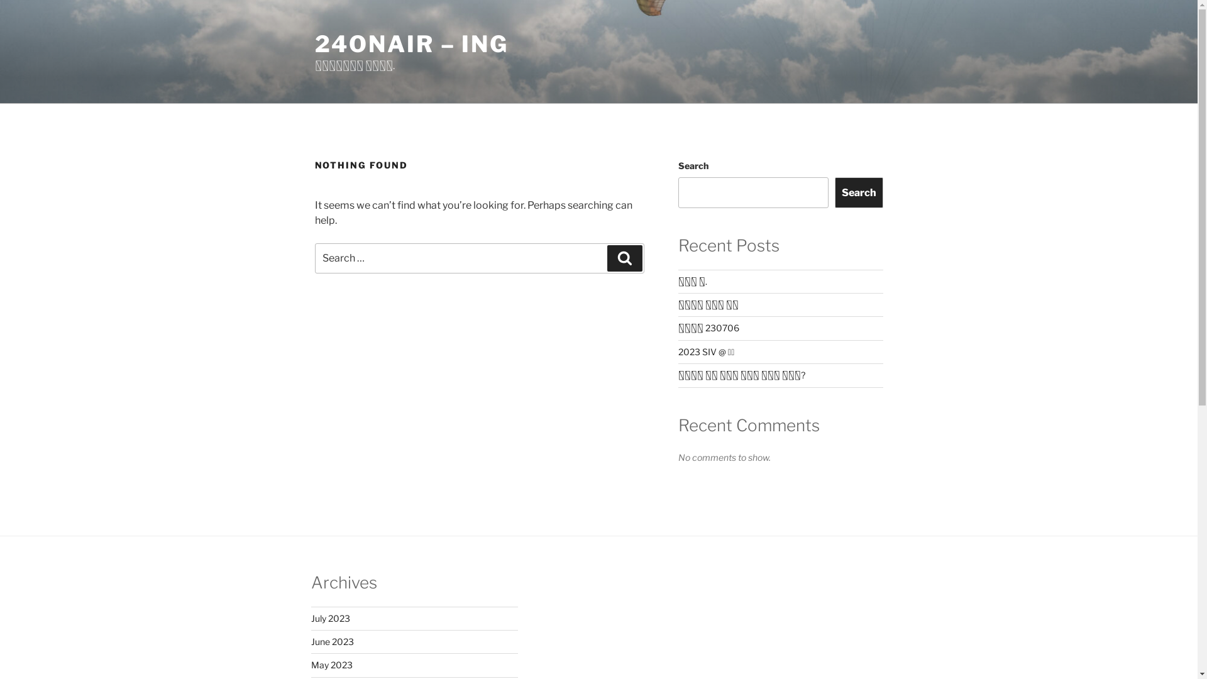 The image size is (1207, 679). I want to click on Search, so click(859, 192).